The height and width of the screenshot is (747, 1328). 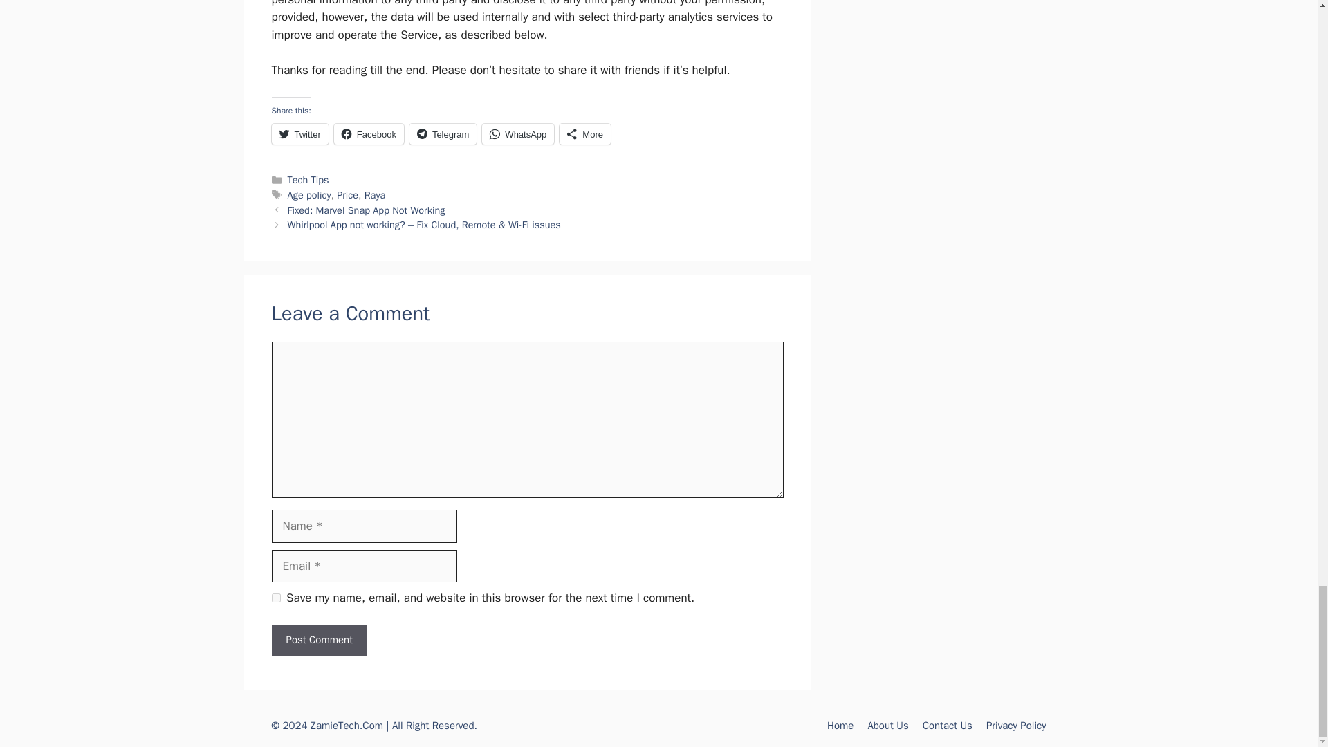 What do you see at coordinates (299, 134) in the screenshot?
I see `Click to share on Twitter` at bounding box center [299, 134].